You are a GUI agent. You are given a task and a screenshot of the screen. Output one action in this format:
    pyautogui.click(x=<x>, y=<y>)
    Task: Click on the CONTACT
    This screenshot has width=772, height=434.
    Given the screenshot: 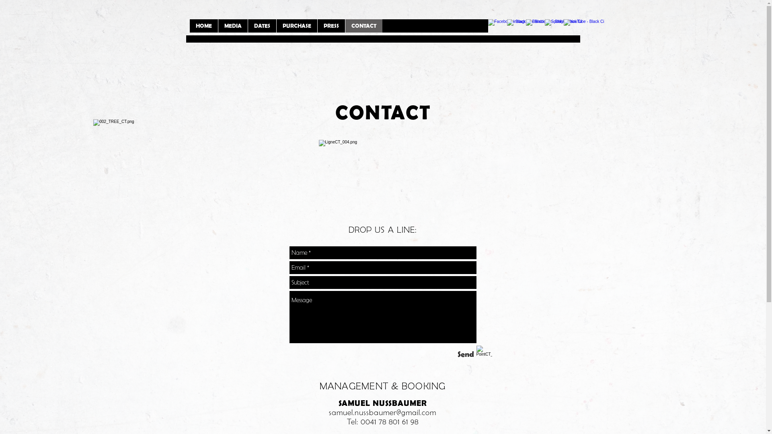 What is the action you would take?
    pyautogui.click(x=363, y=26)
    